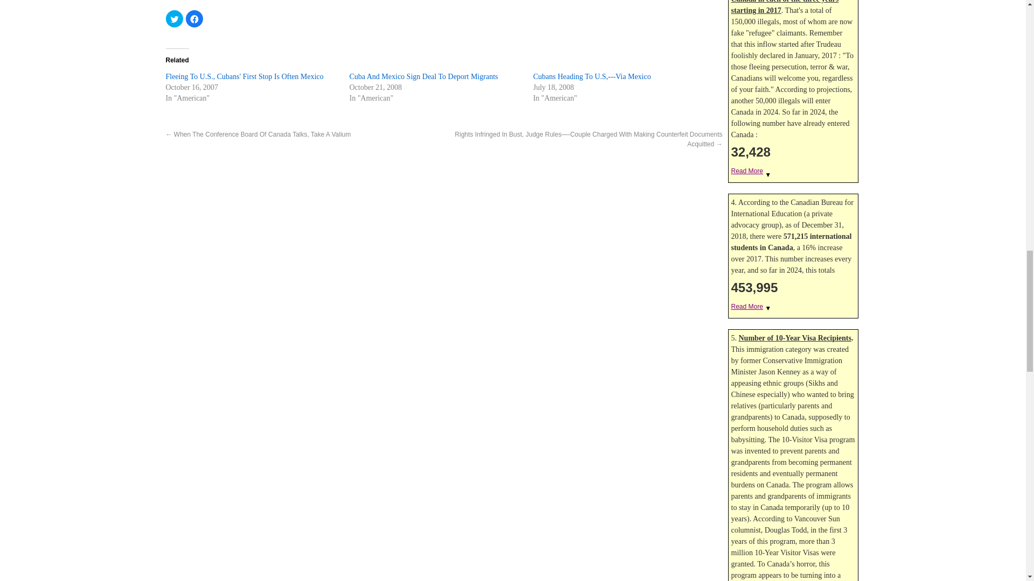  Describe the element at coordinates (244, 76) in the screenshot. I see `Fleeing To U.S., Cubans' First Stop Is Often Mexico` at that location.